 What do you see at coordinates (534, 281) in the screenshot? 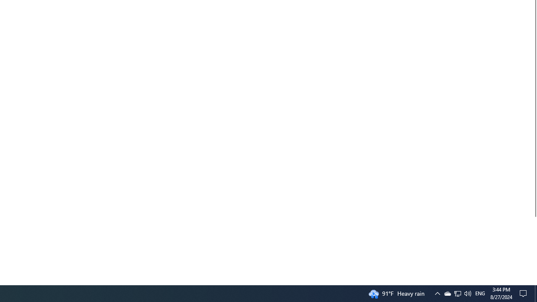
I see `Vertical Small Increase` at bounding box center [534, 281].